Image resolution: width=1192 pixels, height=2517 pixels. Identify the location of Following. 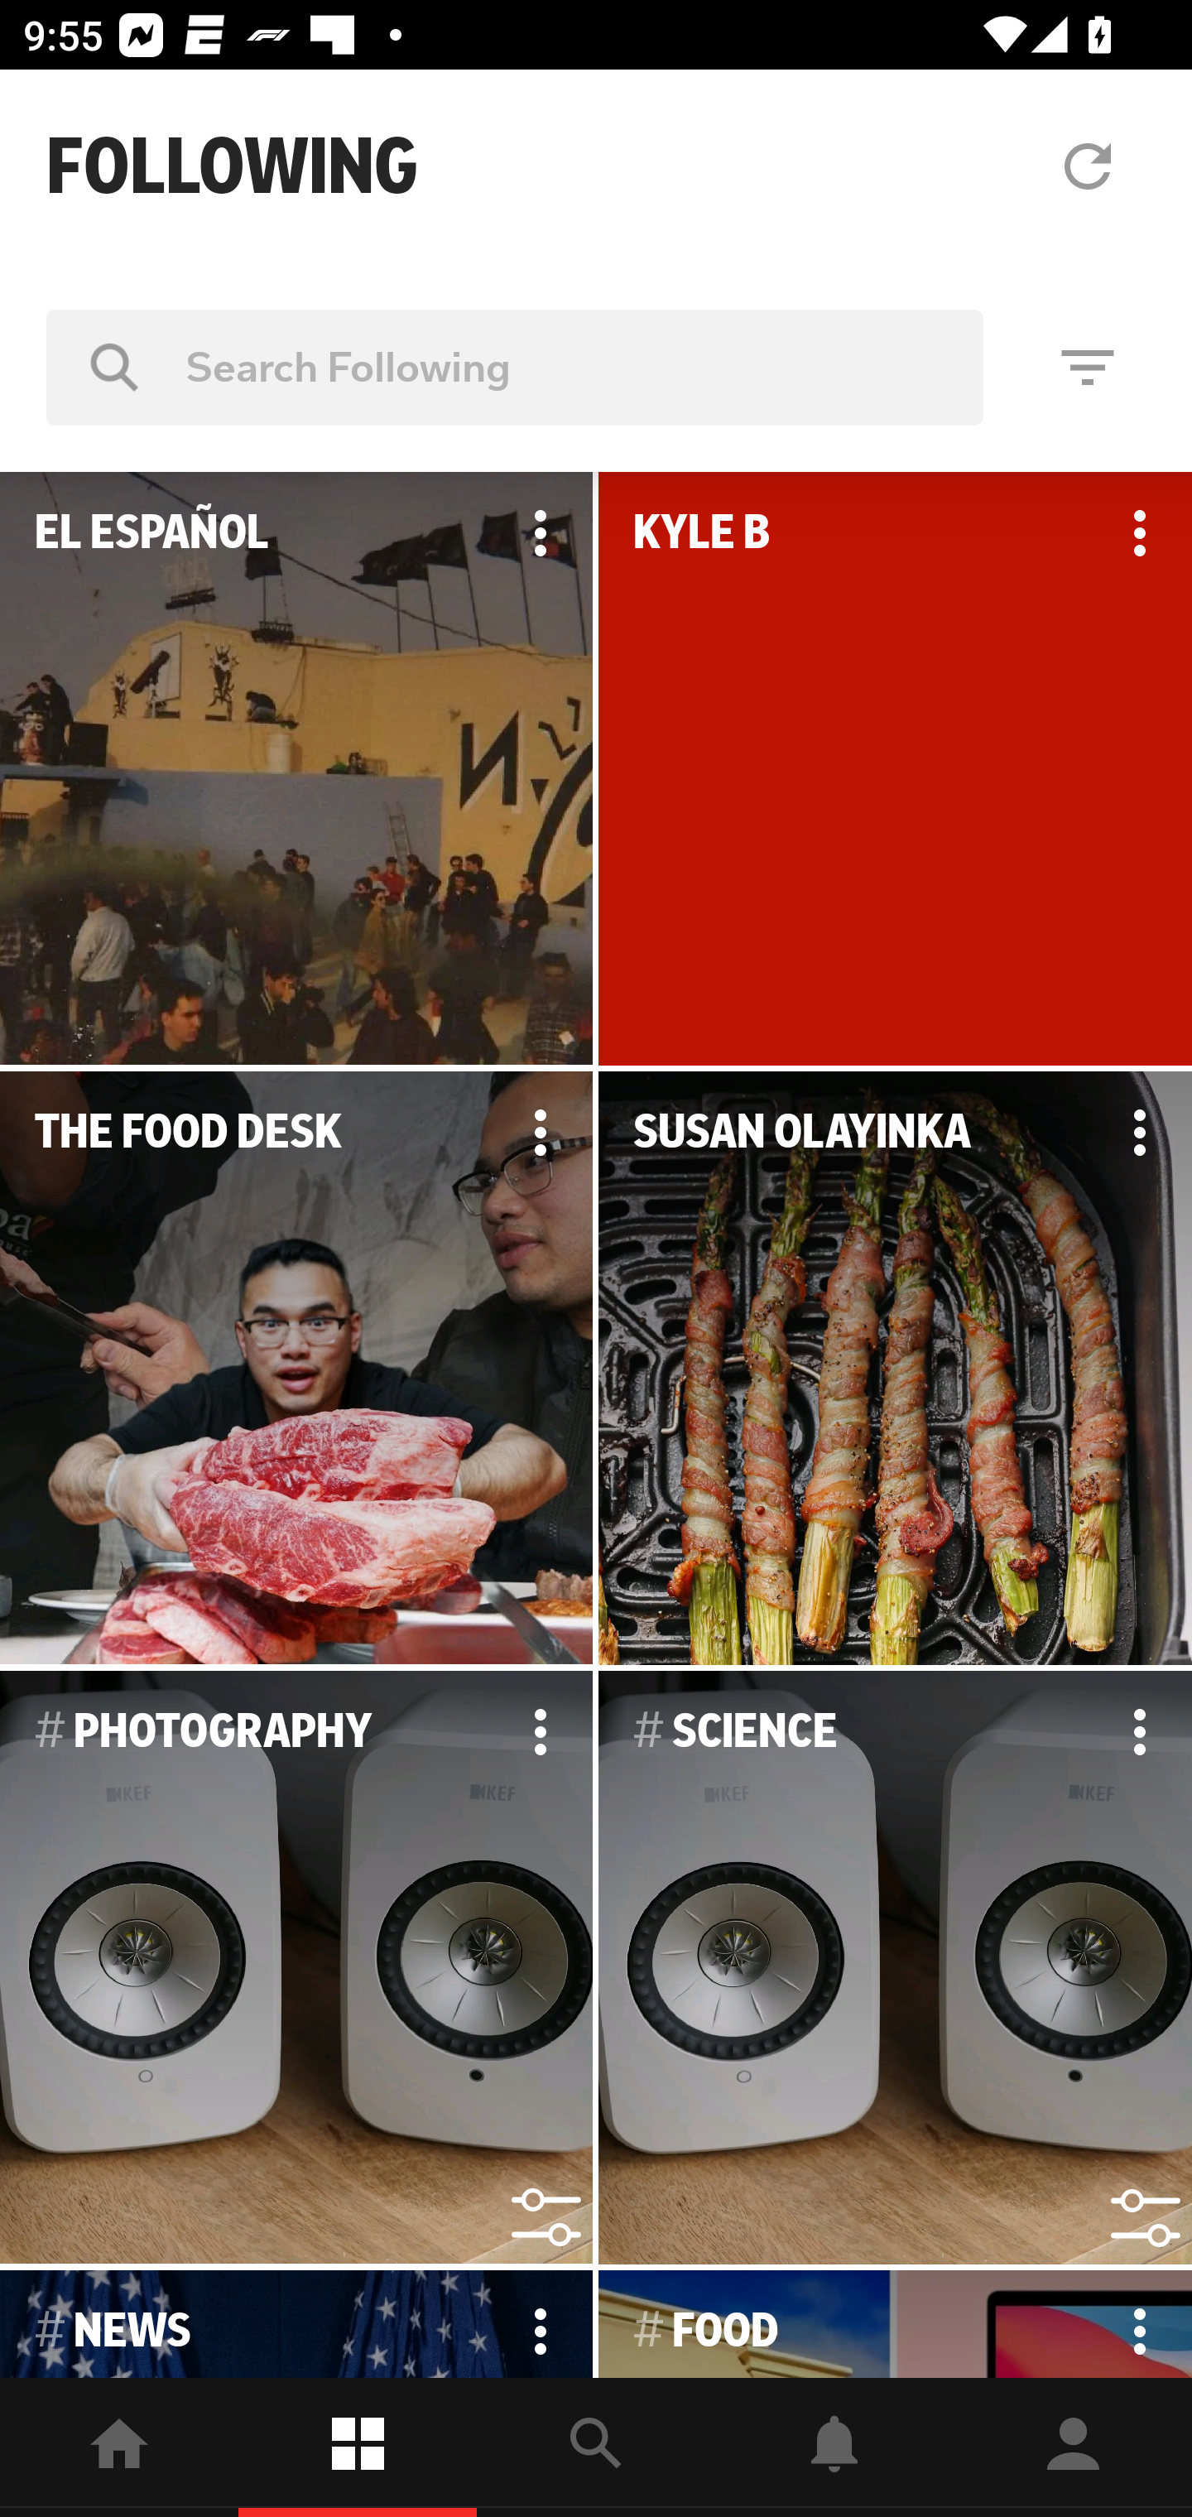
(358, 2447).